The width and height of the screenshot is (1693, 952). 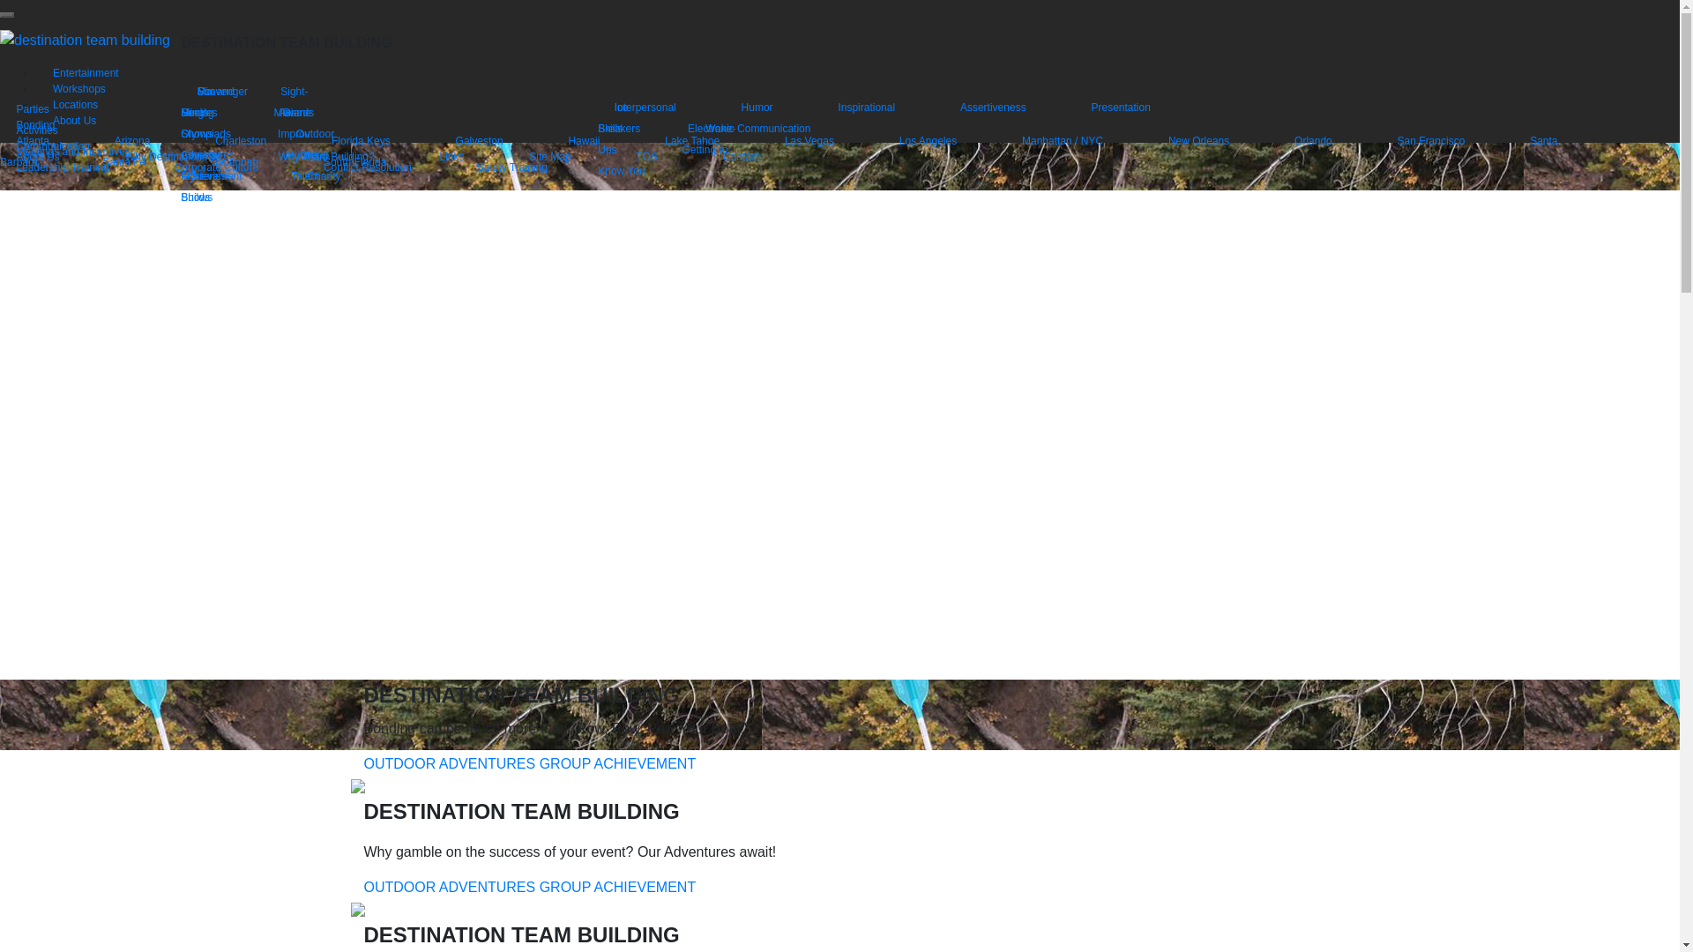 I want to click on GROUP ACHIEVEMENT, so click(x=617, y=763).